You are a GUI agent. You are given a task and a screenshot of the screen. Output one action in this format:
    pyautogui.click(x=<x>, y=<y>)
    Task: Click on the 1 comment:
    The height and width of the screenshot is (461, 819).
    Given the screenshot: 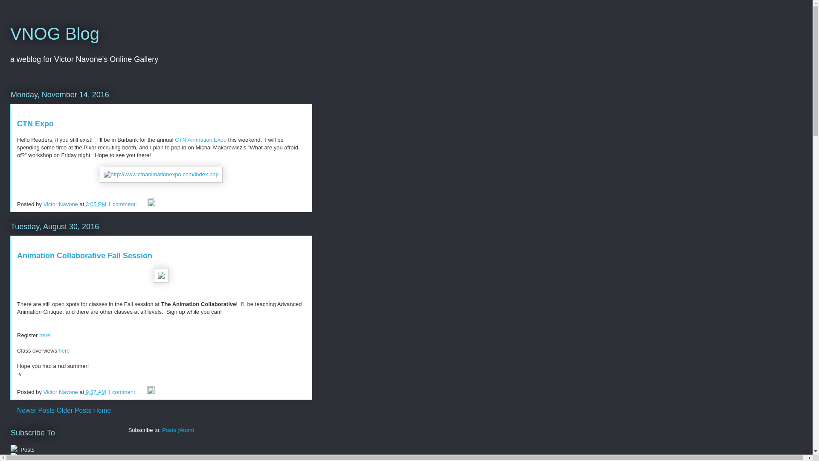 What is the action you would take?
    pyautogui.click(x=123, y=204)
    